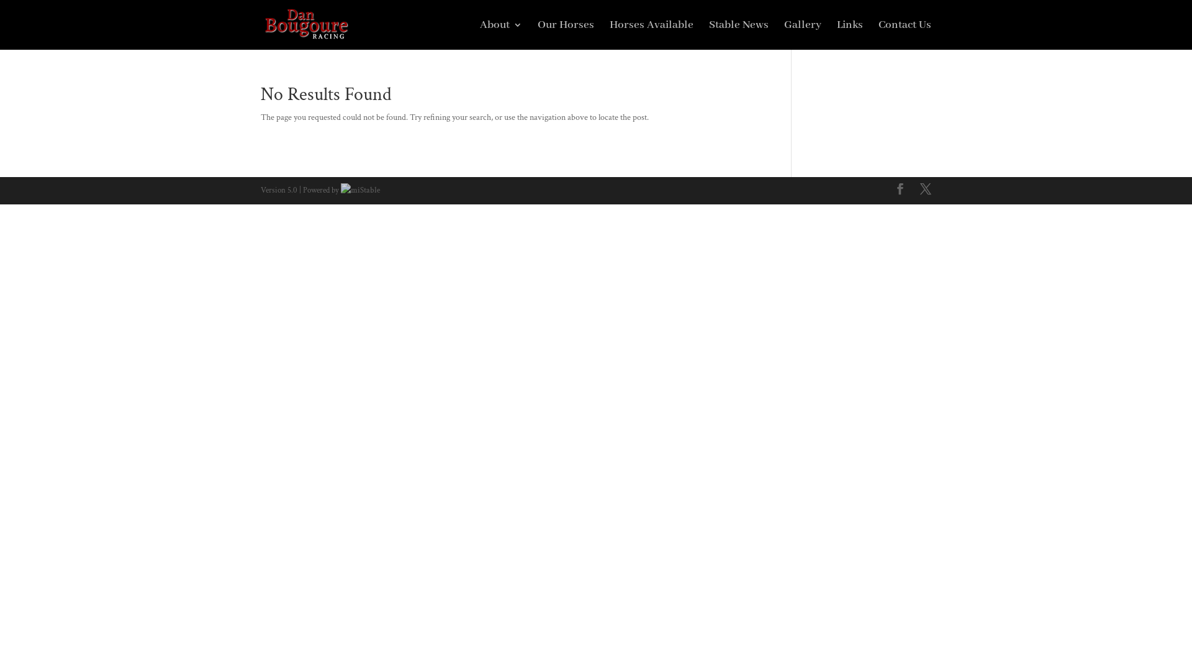 The height and width of the screenshot is (671, 1192). I want to click on About, so click(501, 35).